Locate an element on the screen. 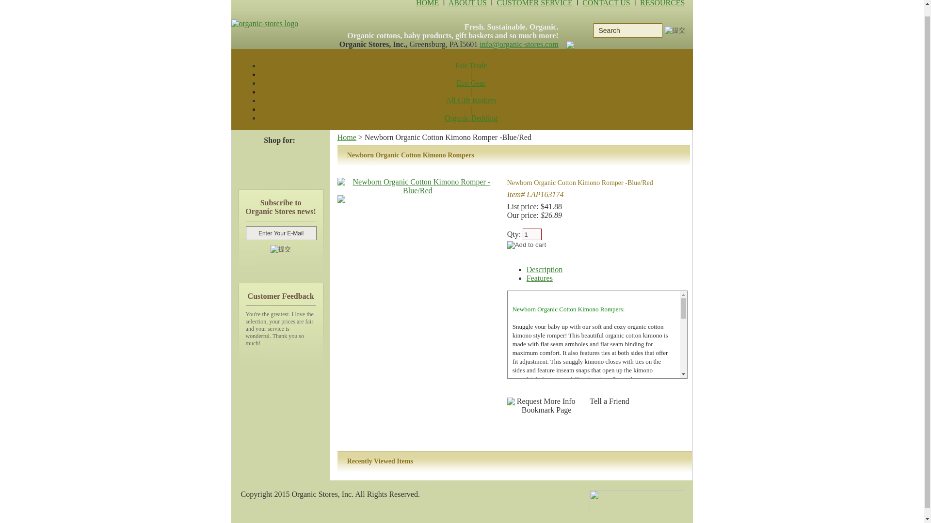  Organic Bedding is located at coordinates (471, 118).